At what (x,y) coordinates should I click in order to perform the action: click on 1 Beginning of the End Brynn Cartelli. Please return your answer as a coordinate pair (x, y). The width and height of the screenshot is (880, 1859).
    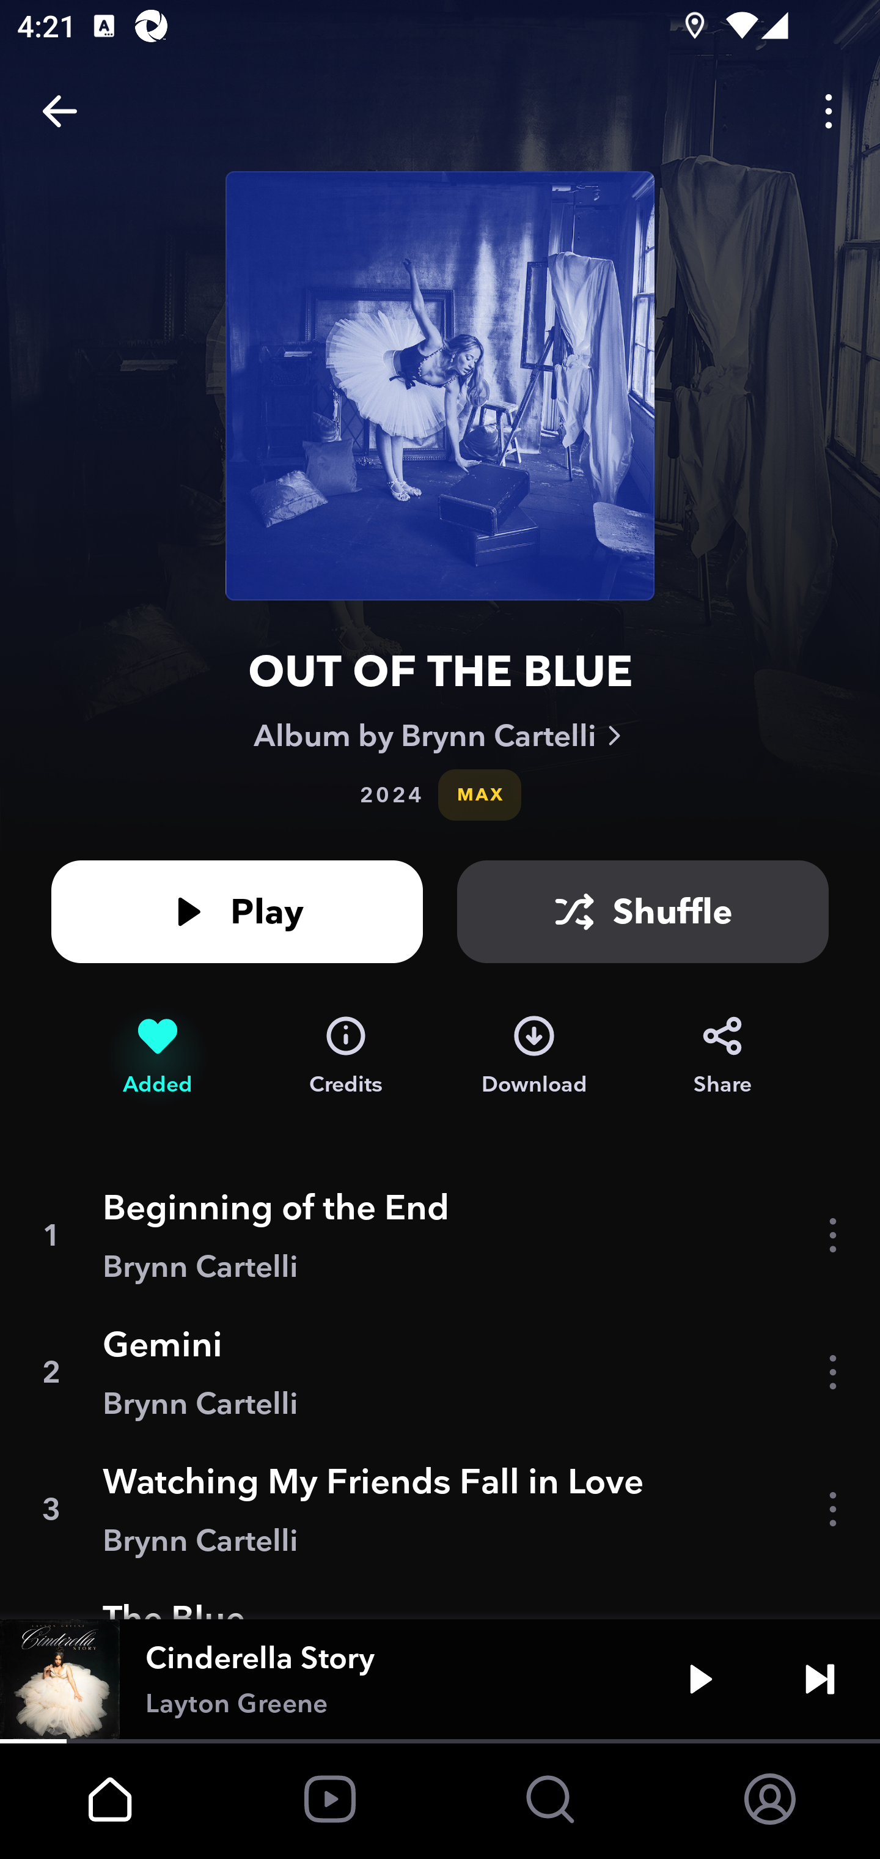
    Looking at the image, I should click on (440, 1235).